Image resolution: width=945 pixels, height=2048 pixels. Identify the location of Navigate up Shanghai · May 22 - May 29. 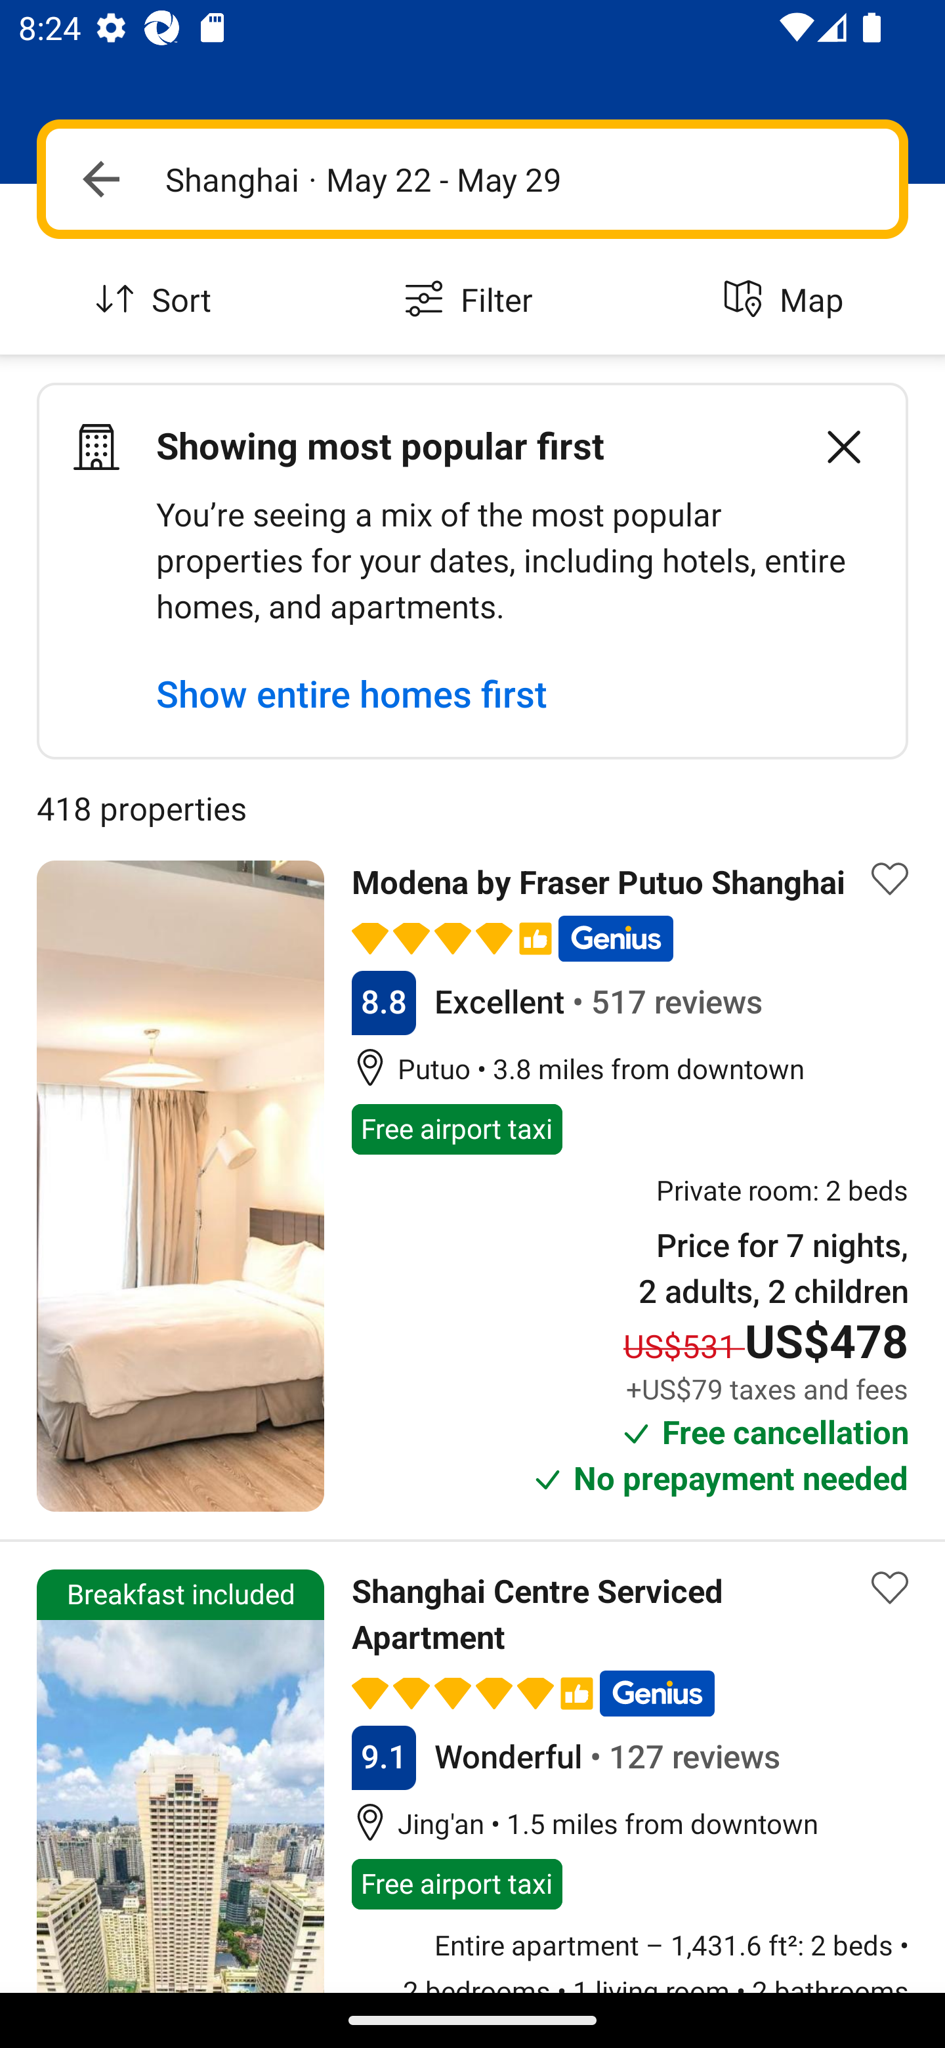
(472, 179).